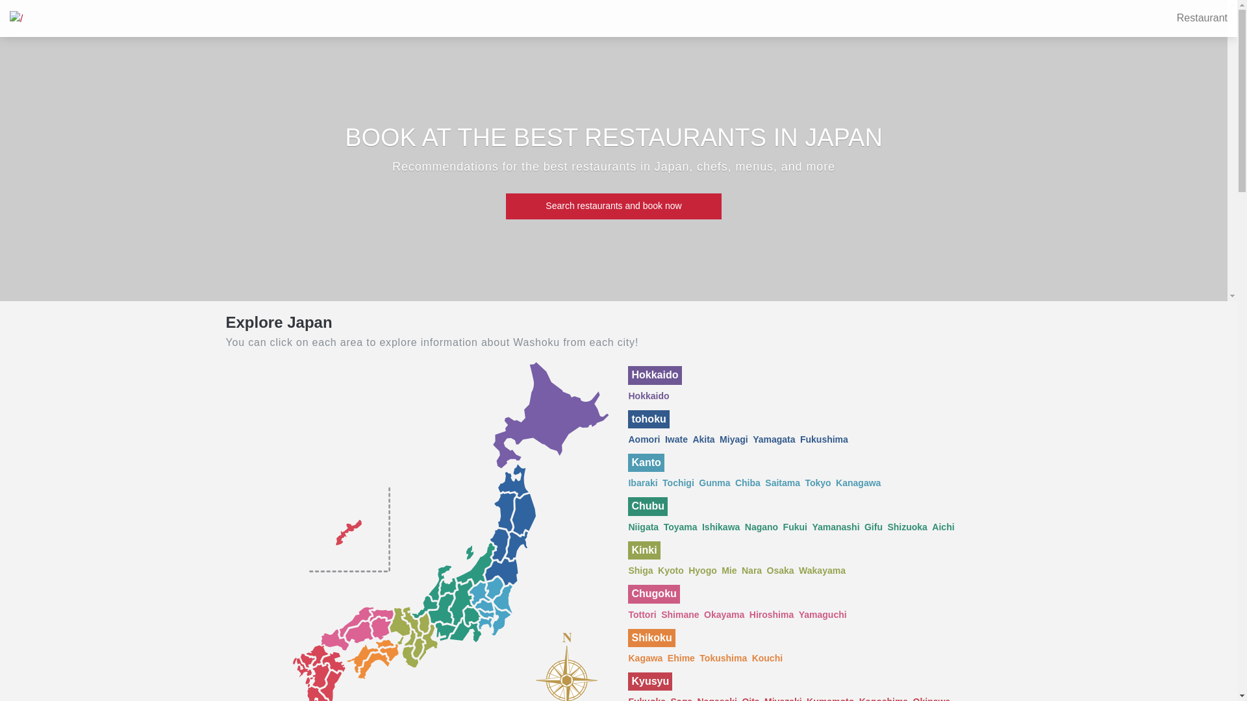  Describe the element at coordinates (679, 615) in the screenshot. I see `Shimane` at that location.